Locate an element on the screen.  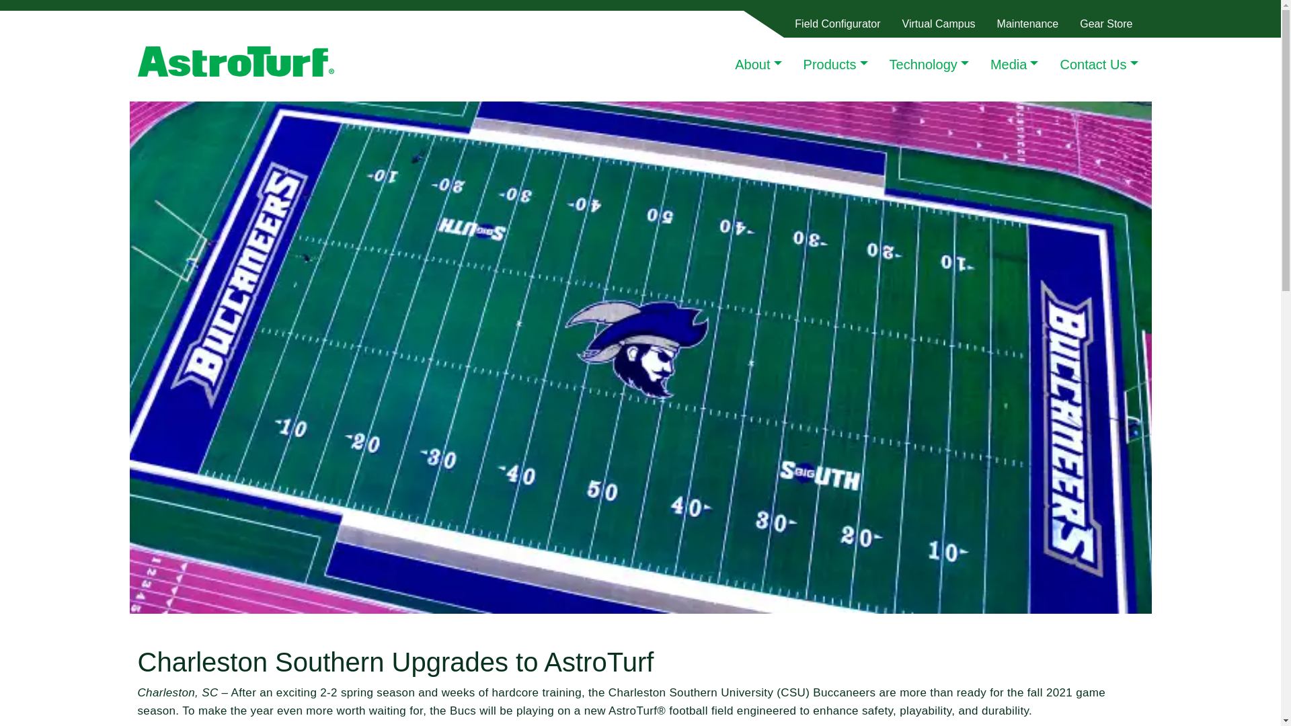
Field Configurator is located at coordinates (836, 24).